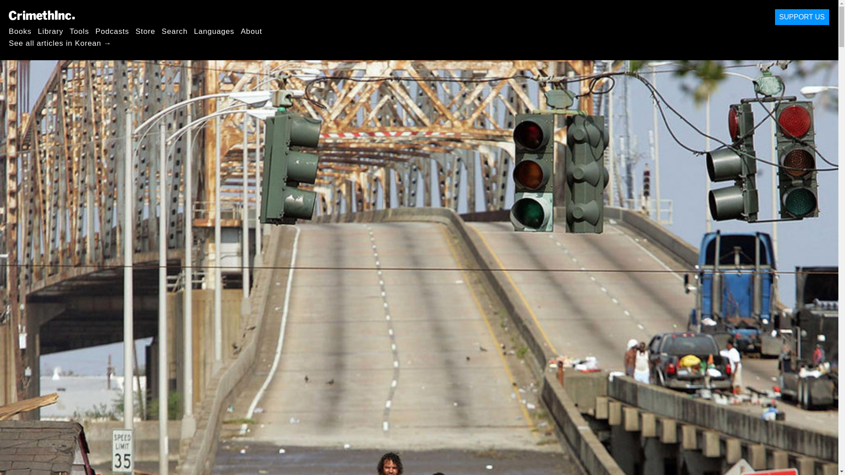  Describe the element at coordinates (174, 31) in the screenshot. I see `Search` at that location.